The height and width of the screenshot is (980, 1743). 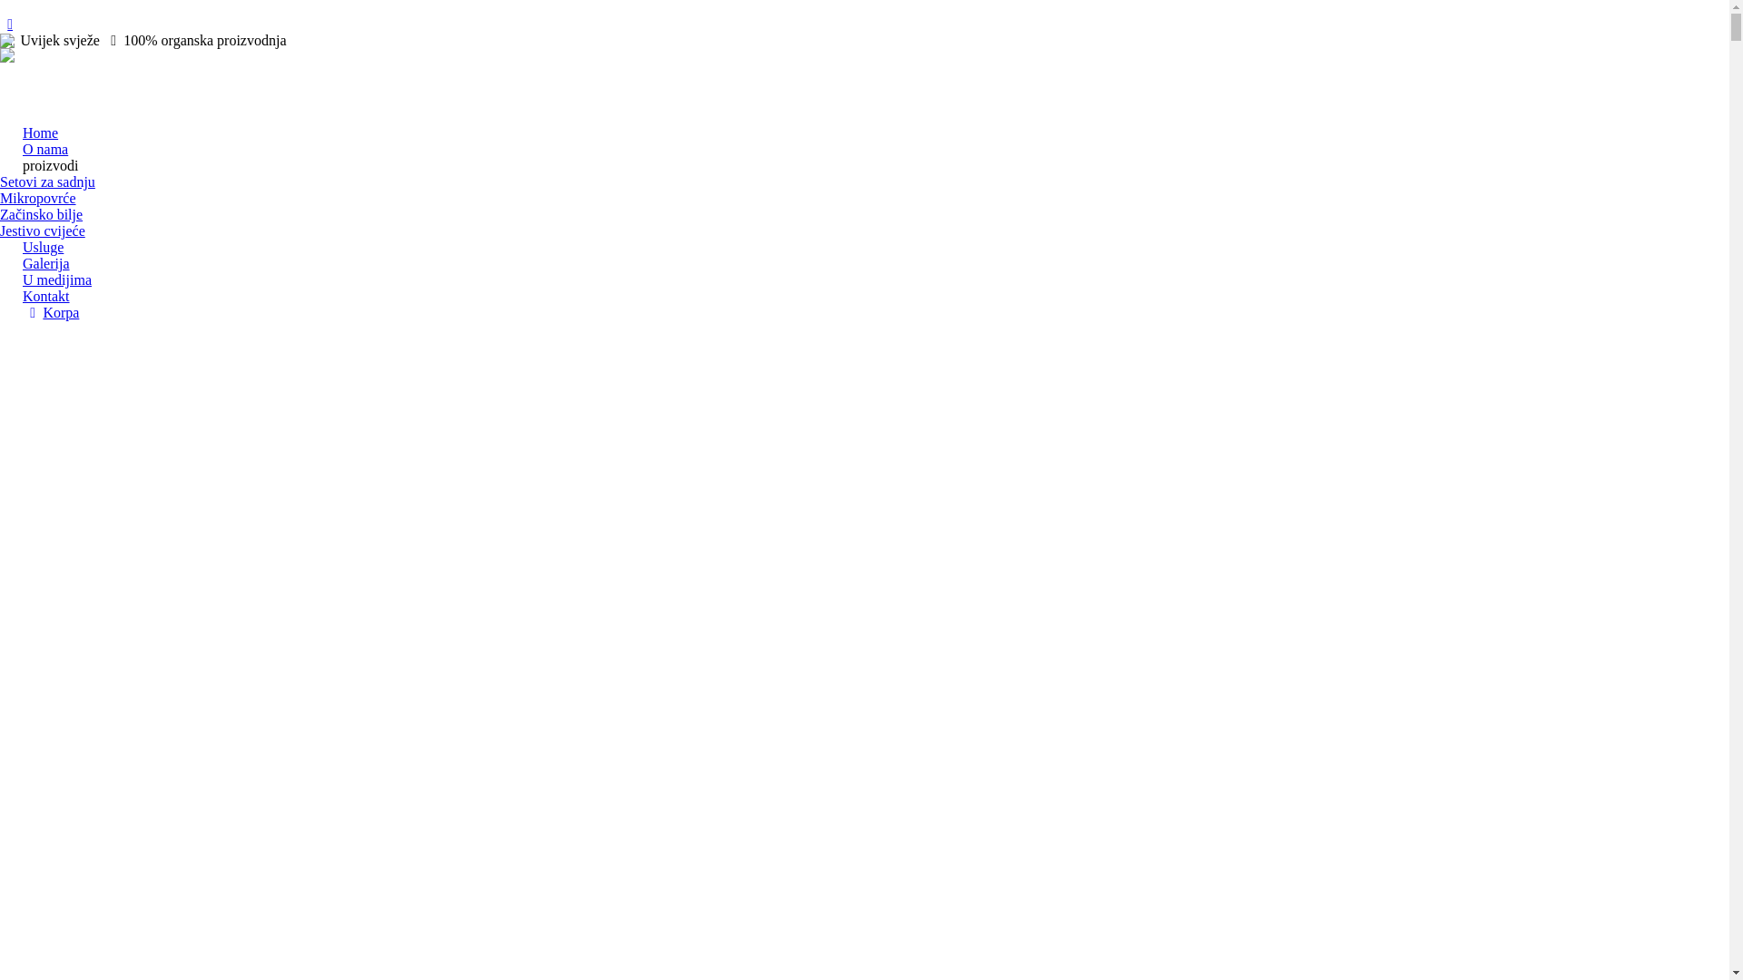 I want to click on Usluge, so click(x=44, y=247).